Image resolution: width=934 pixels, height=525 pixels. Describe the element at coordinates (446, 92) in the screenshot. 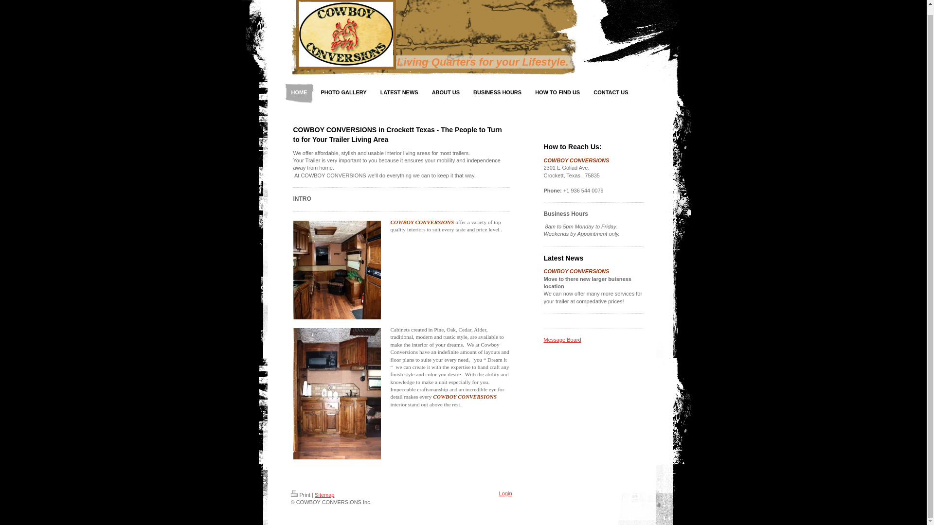

I see `ABOUT US` at that location.